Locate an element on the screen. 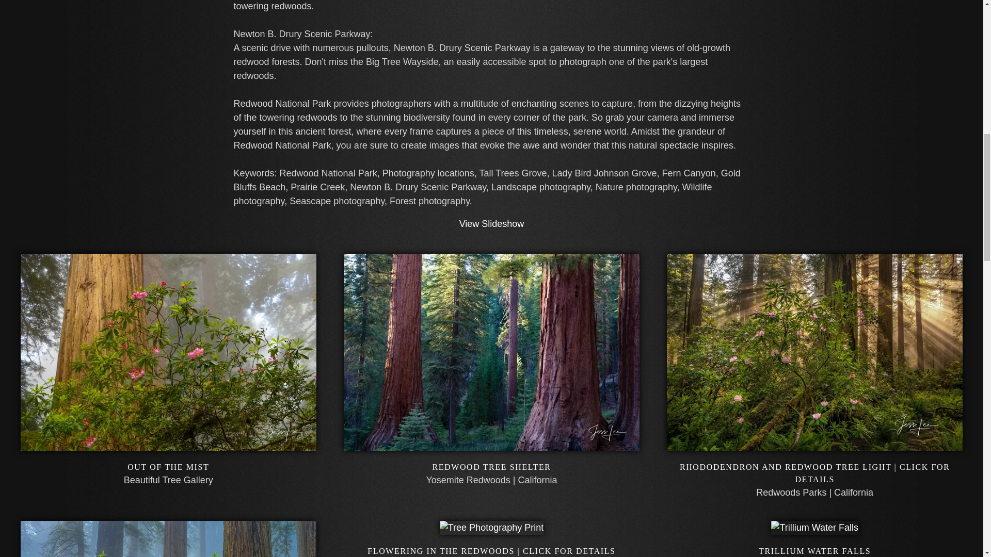 The width and height of the screenshot is (991, 557). OUT OF THE MIST is located at coordinates (168, 467).